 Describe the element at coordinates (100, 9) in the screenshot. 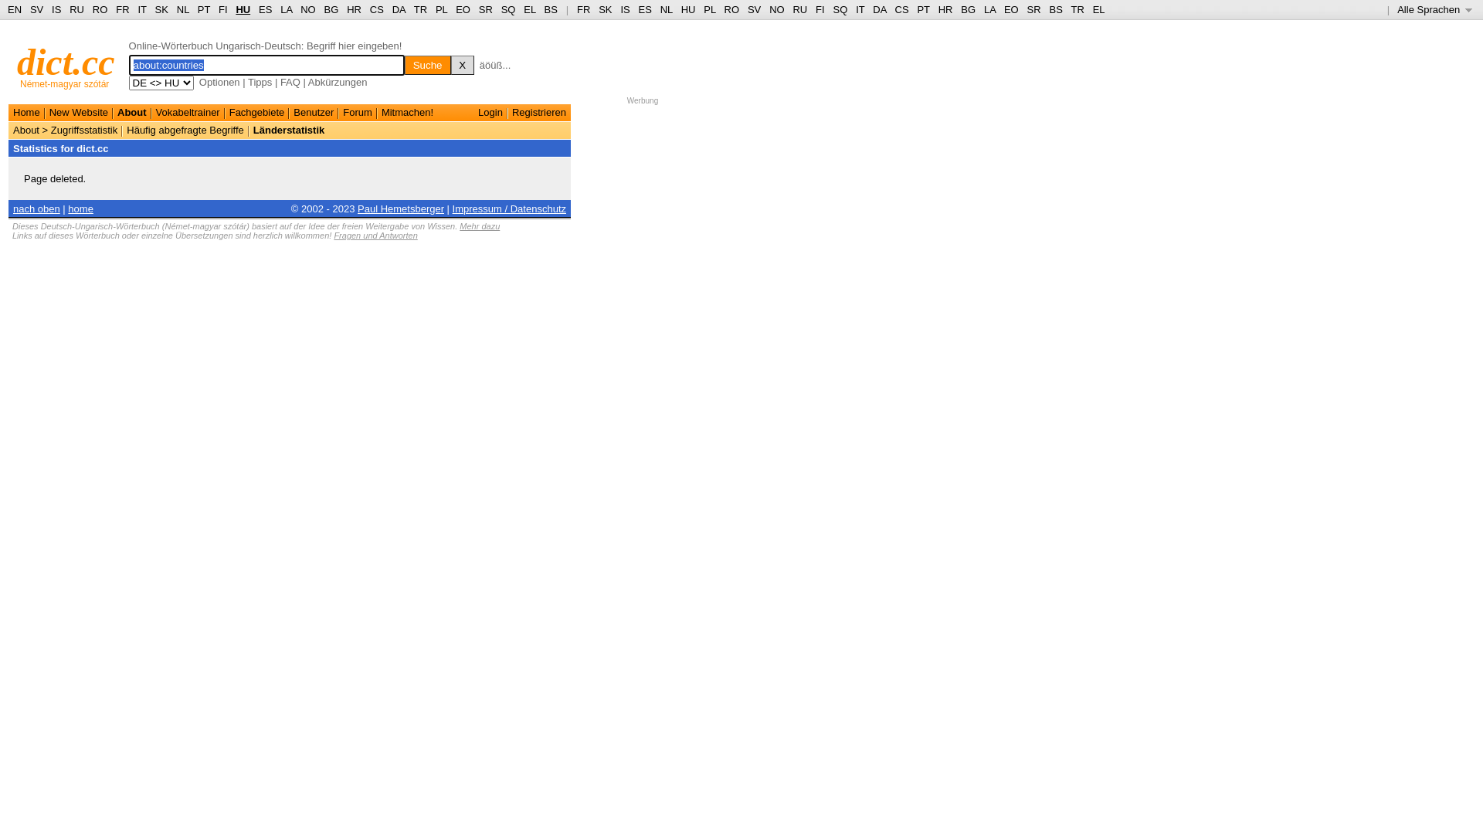

I see `RO` at that location.